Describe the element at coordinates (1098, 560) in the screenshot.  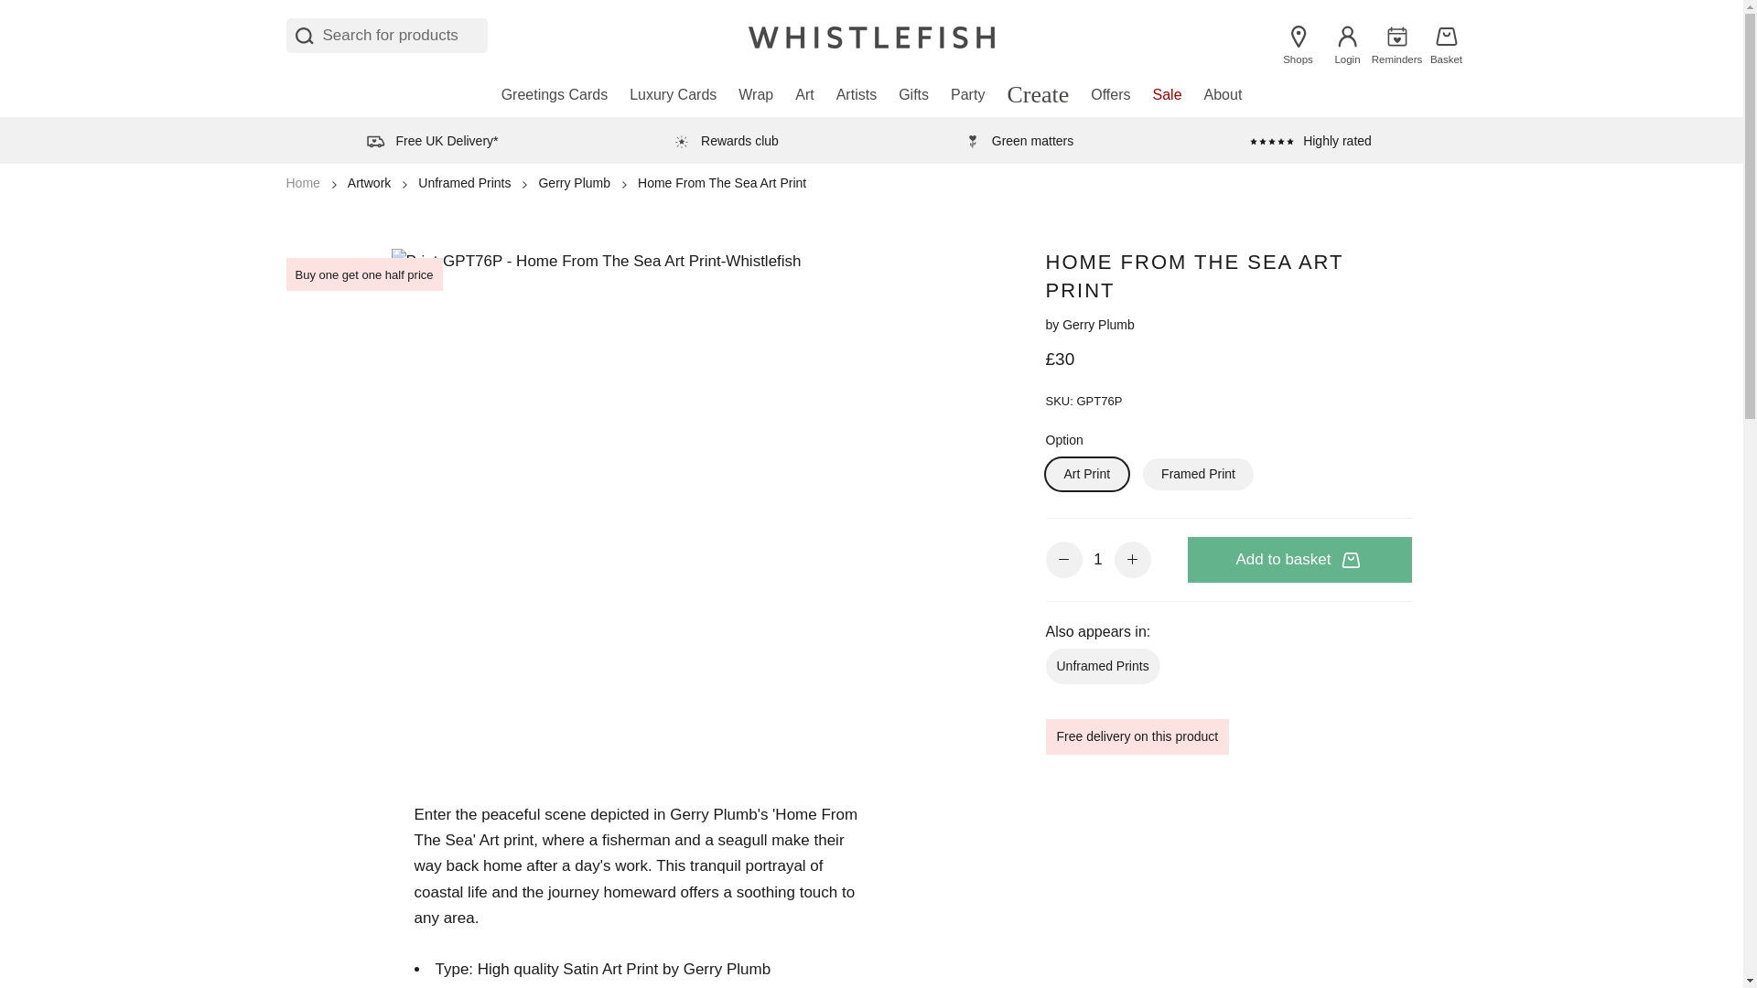
I see `1` at that location.